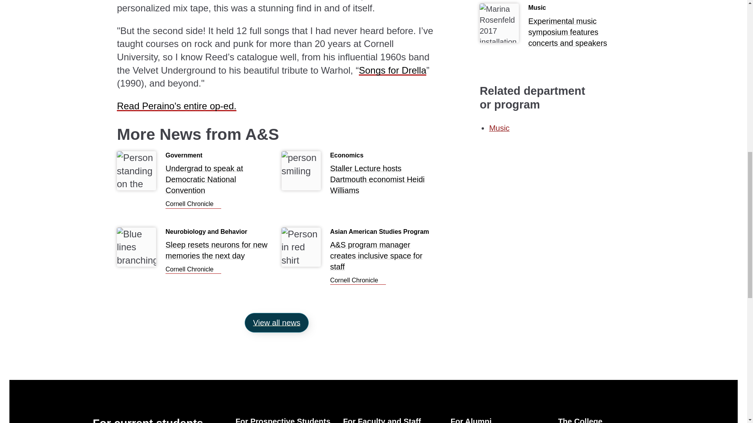  What do you see at coordinates (193, 204) in the screenshot?
I see `Undergrad to speak at Democratic National Convention` at bounding box center [193, 204].